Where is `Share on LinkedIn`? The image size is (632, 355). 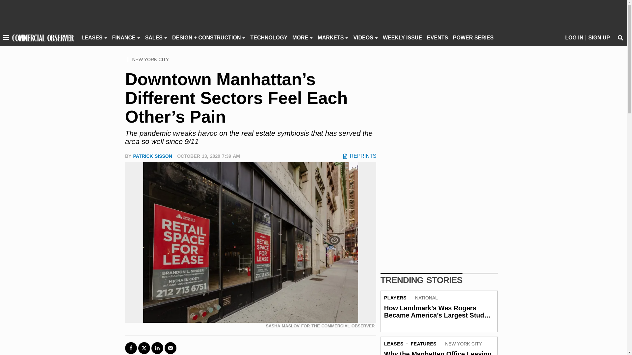
Share on LinkedIn is located at coordinates (157, 348).